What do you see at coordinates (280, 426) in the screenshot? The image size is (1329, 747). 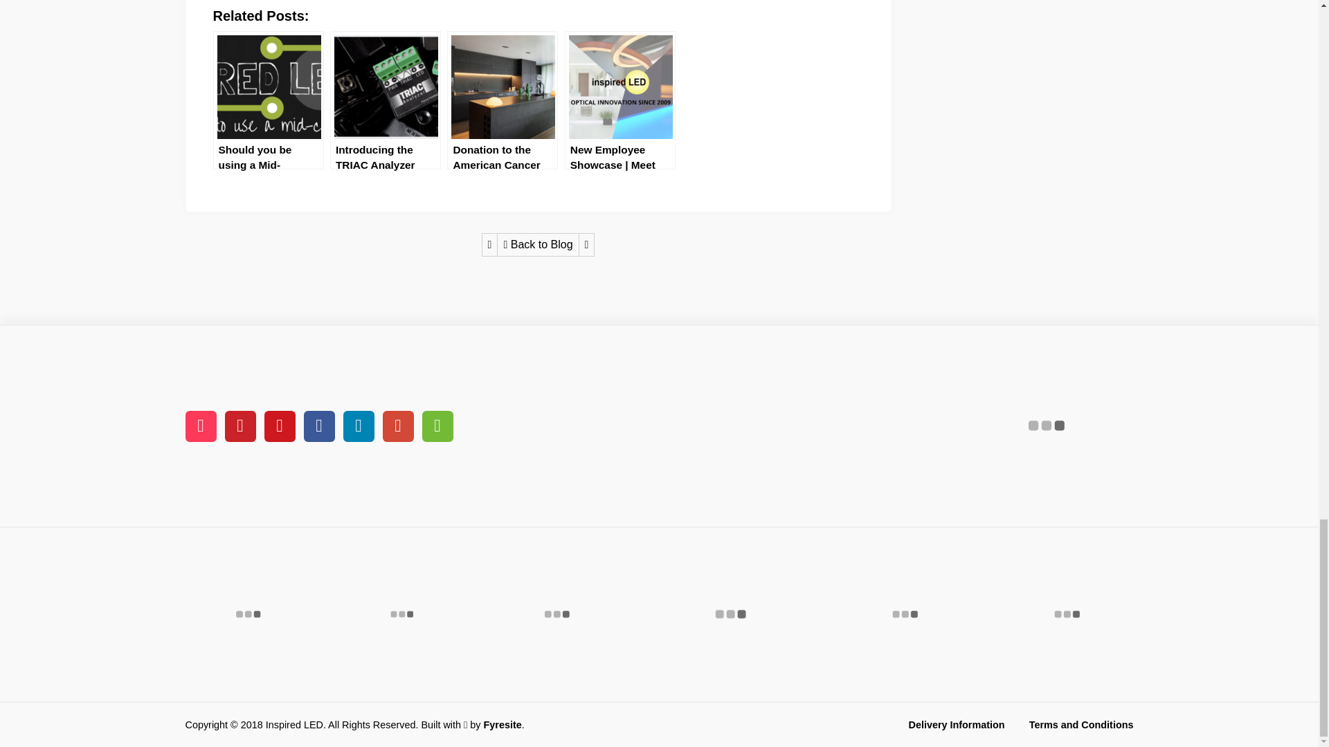 I see `youtube` at bounding box center [280, 426].